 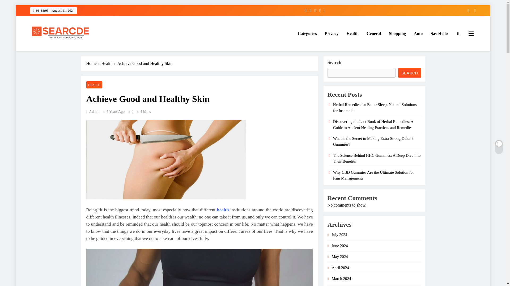 I want to click on Auto, so click(x=418, y=34).